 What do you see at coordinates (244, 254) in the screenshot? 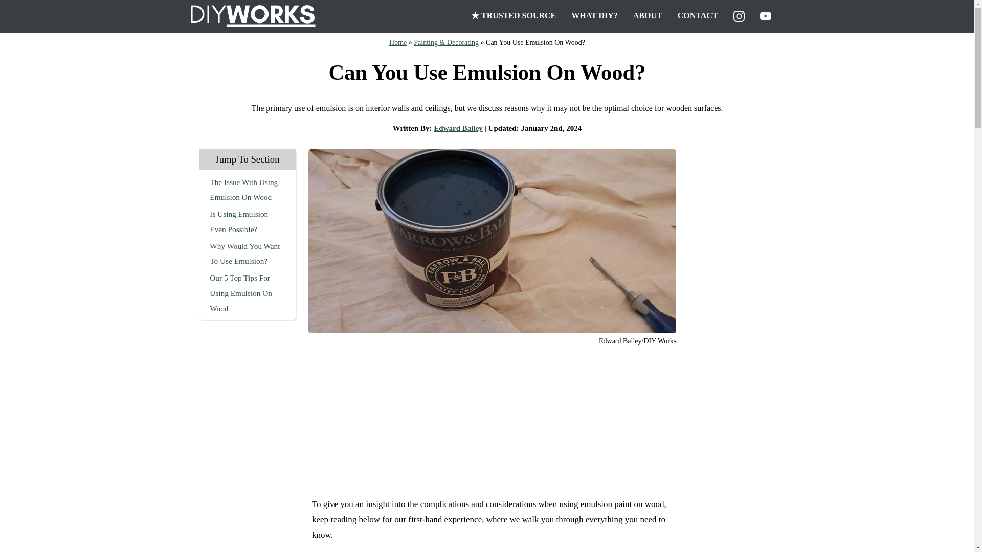
I see `Why Would You Want To Use Emulsion?` at bounding box center [244, 254].